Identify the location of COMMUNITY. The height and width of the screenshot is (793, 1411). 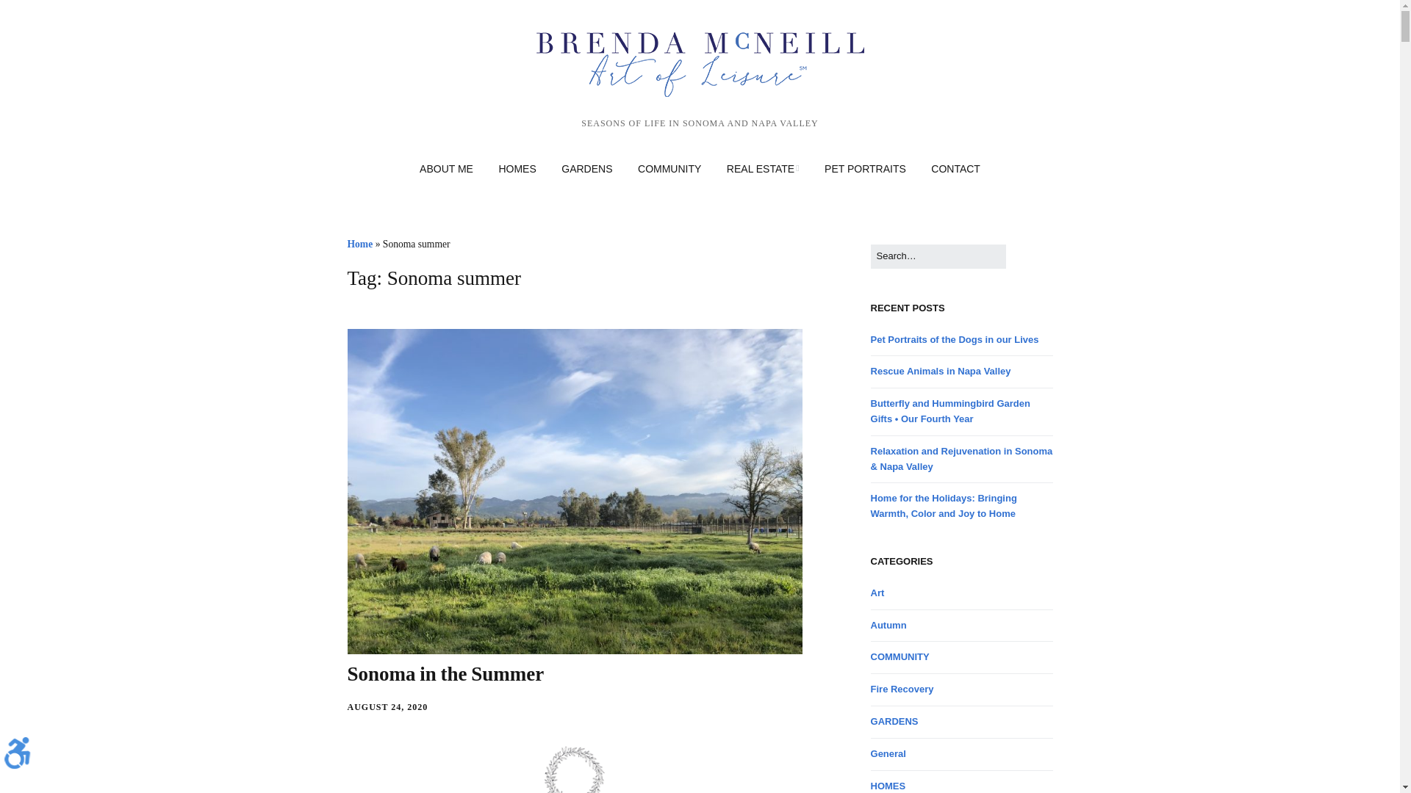
(669, 169).